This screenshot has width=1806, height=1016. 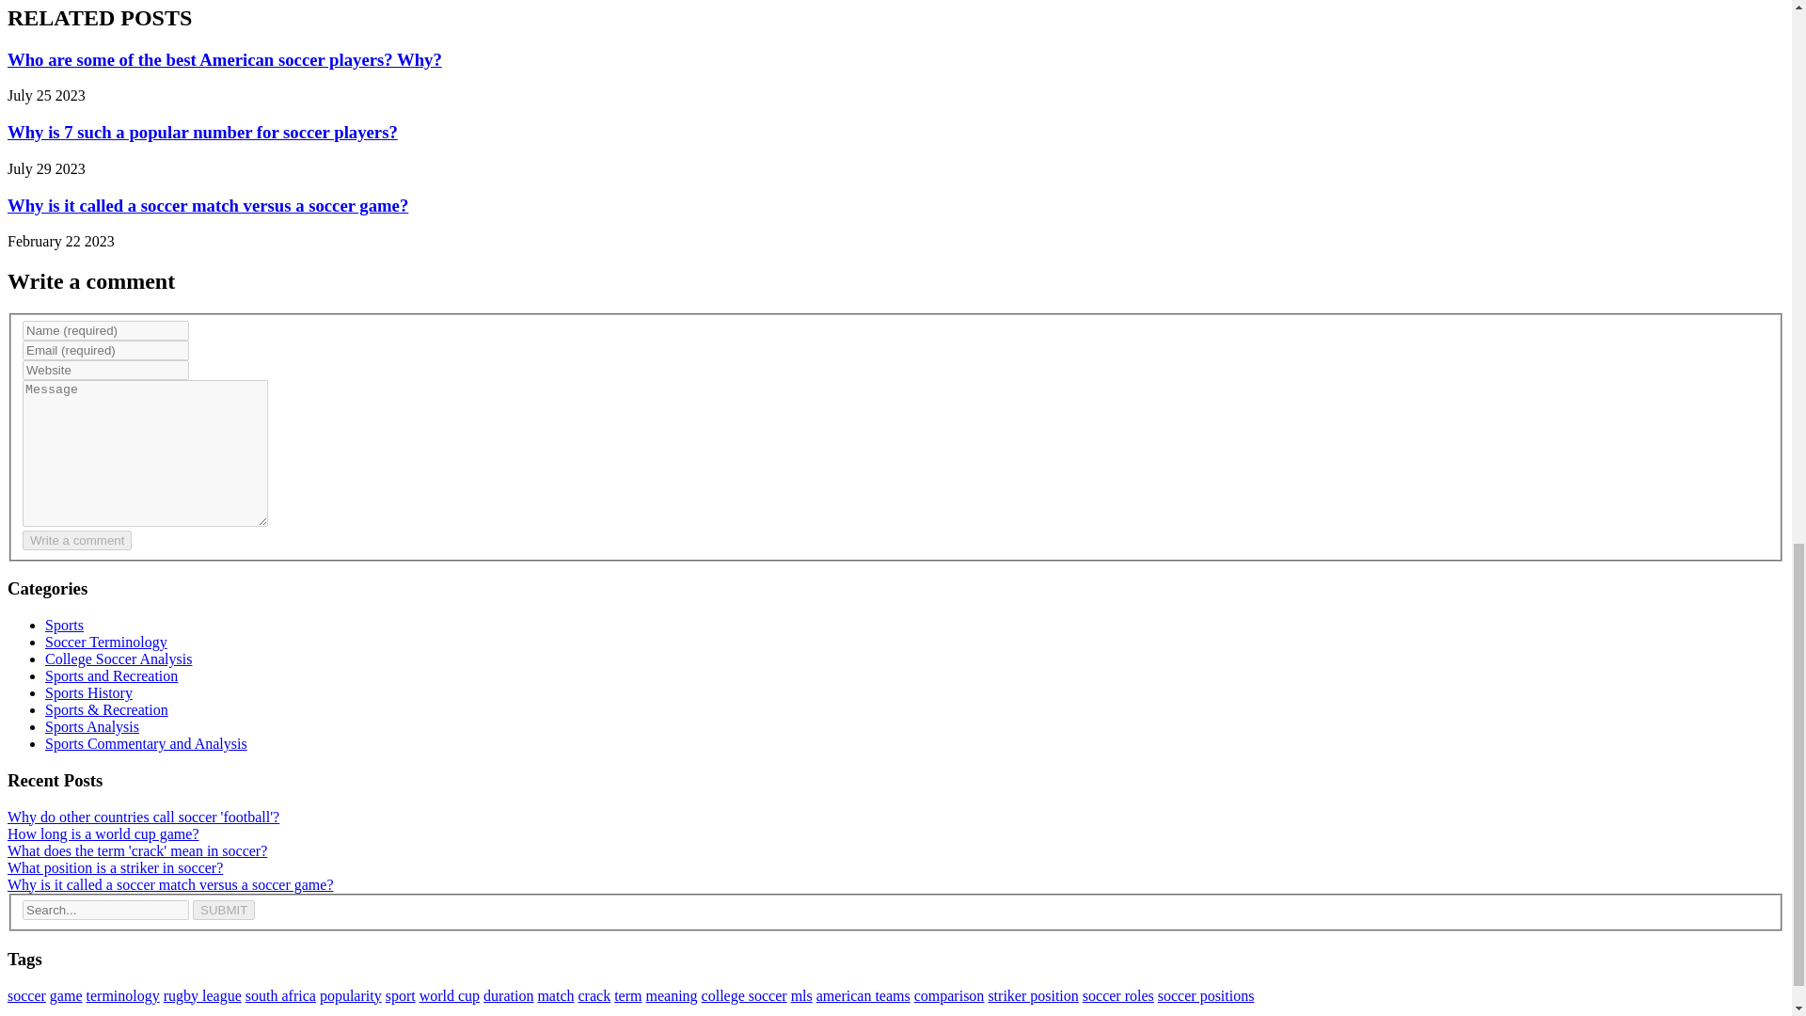 I want to click on south africa, so click(x=280, y=995).